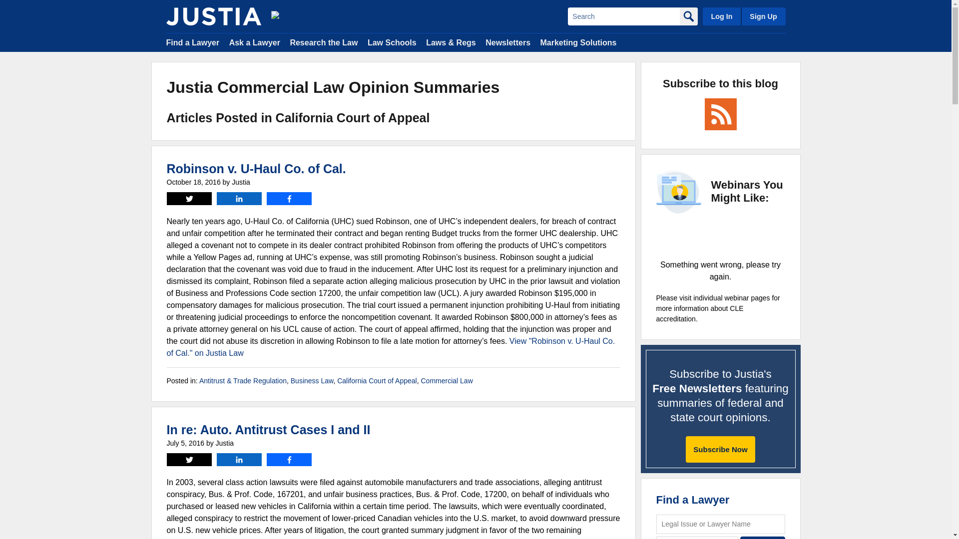 The width and height of the screenshot is (959, 539). Describe the element at coordinates (254, 42) in the screenshot. I see `Ask a Lawyer` at that location.